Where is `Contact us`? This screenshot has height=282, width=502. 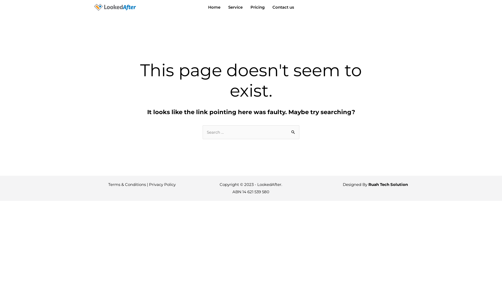
Contact us is located at coordinates (283, 7).